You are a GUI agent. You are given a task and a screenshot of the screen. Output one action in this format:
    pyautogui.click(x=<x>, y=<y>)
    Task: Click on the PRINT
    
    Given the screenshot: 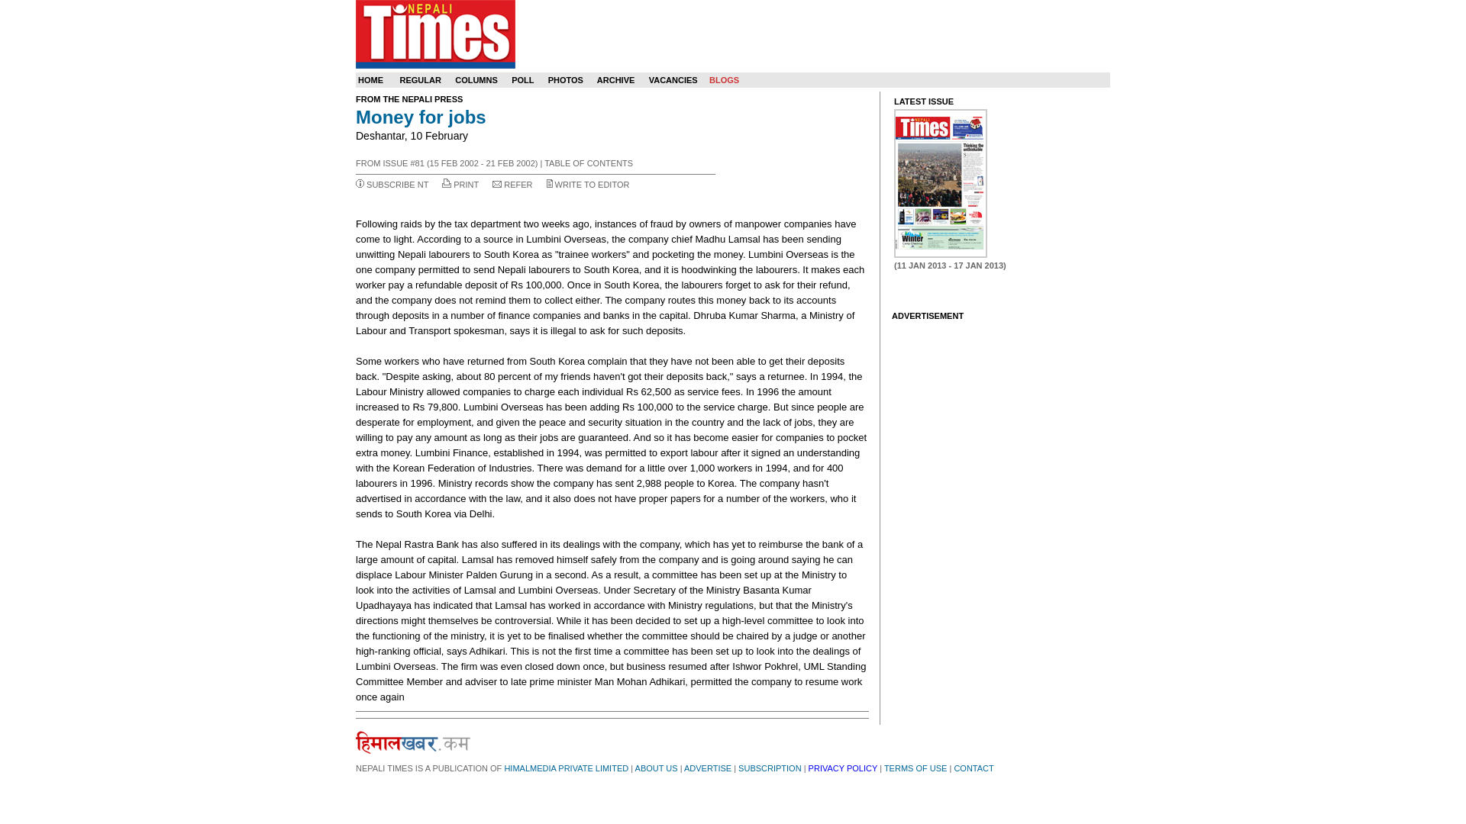 What is the action you would take?
    pyautogui.click(x=467, y=185)
    